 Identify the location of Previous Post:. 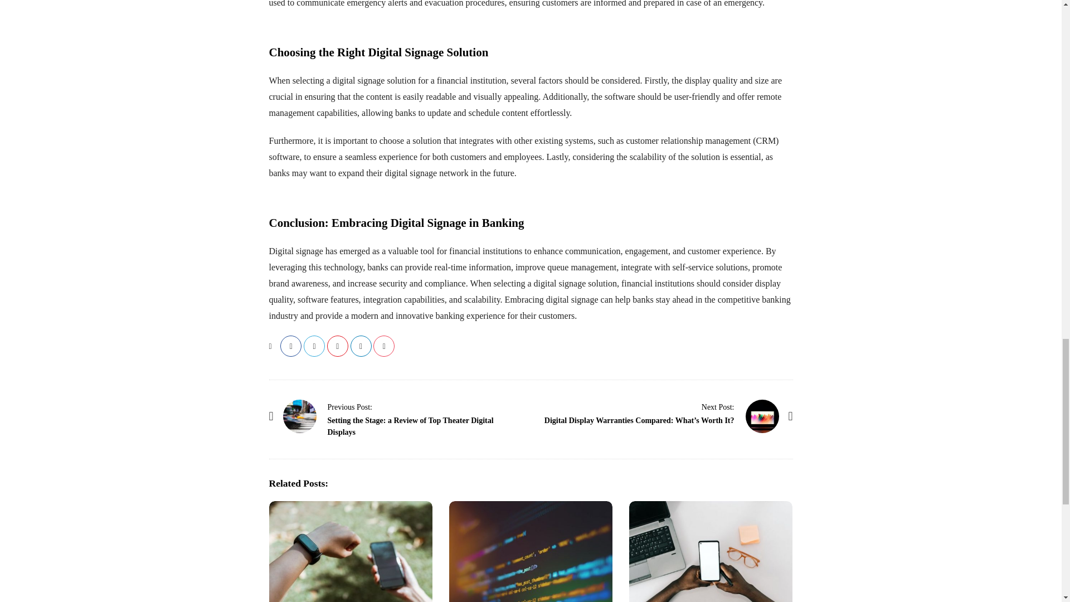
(350, 407).